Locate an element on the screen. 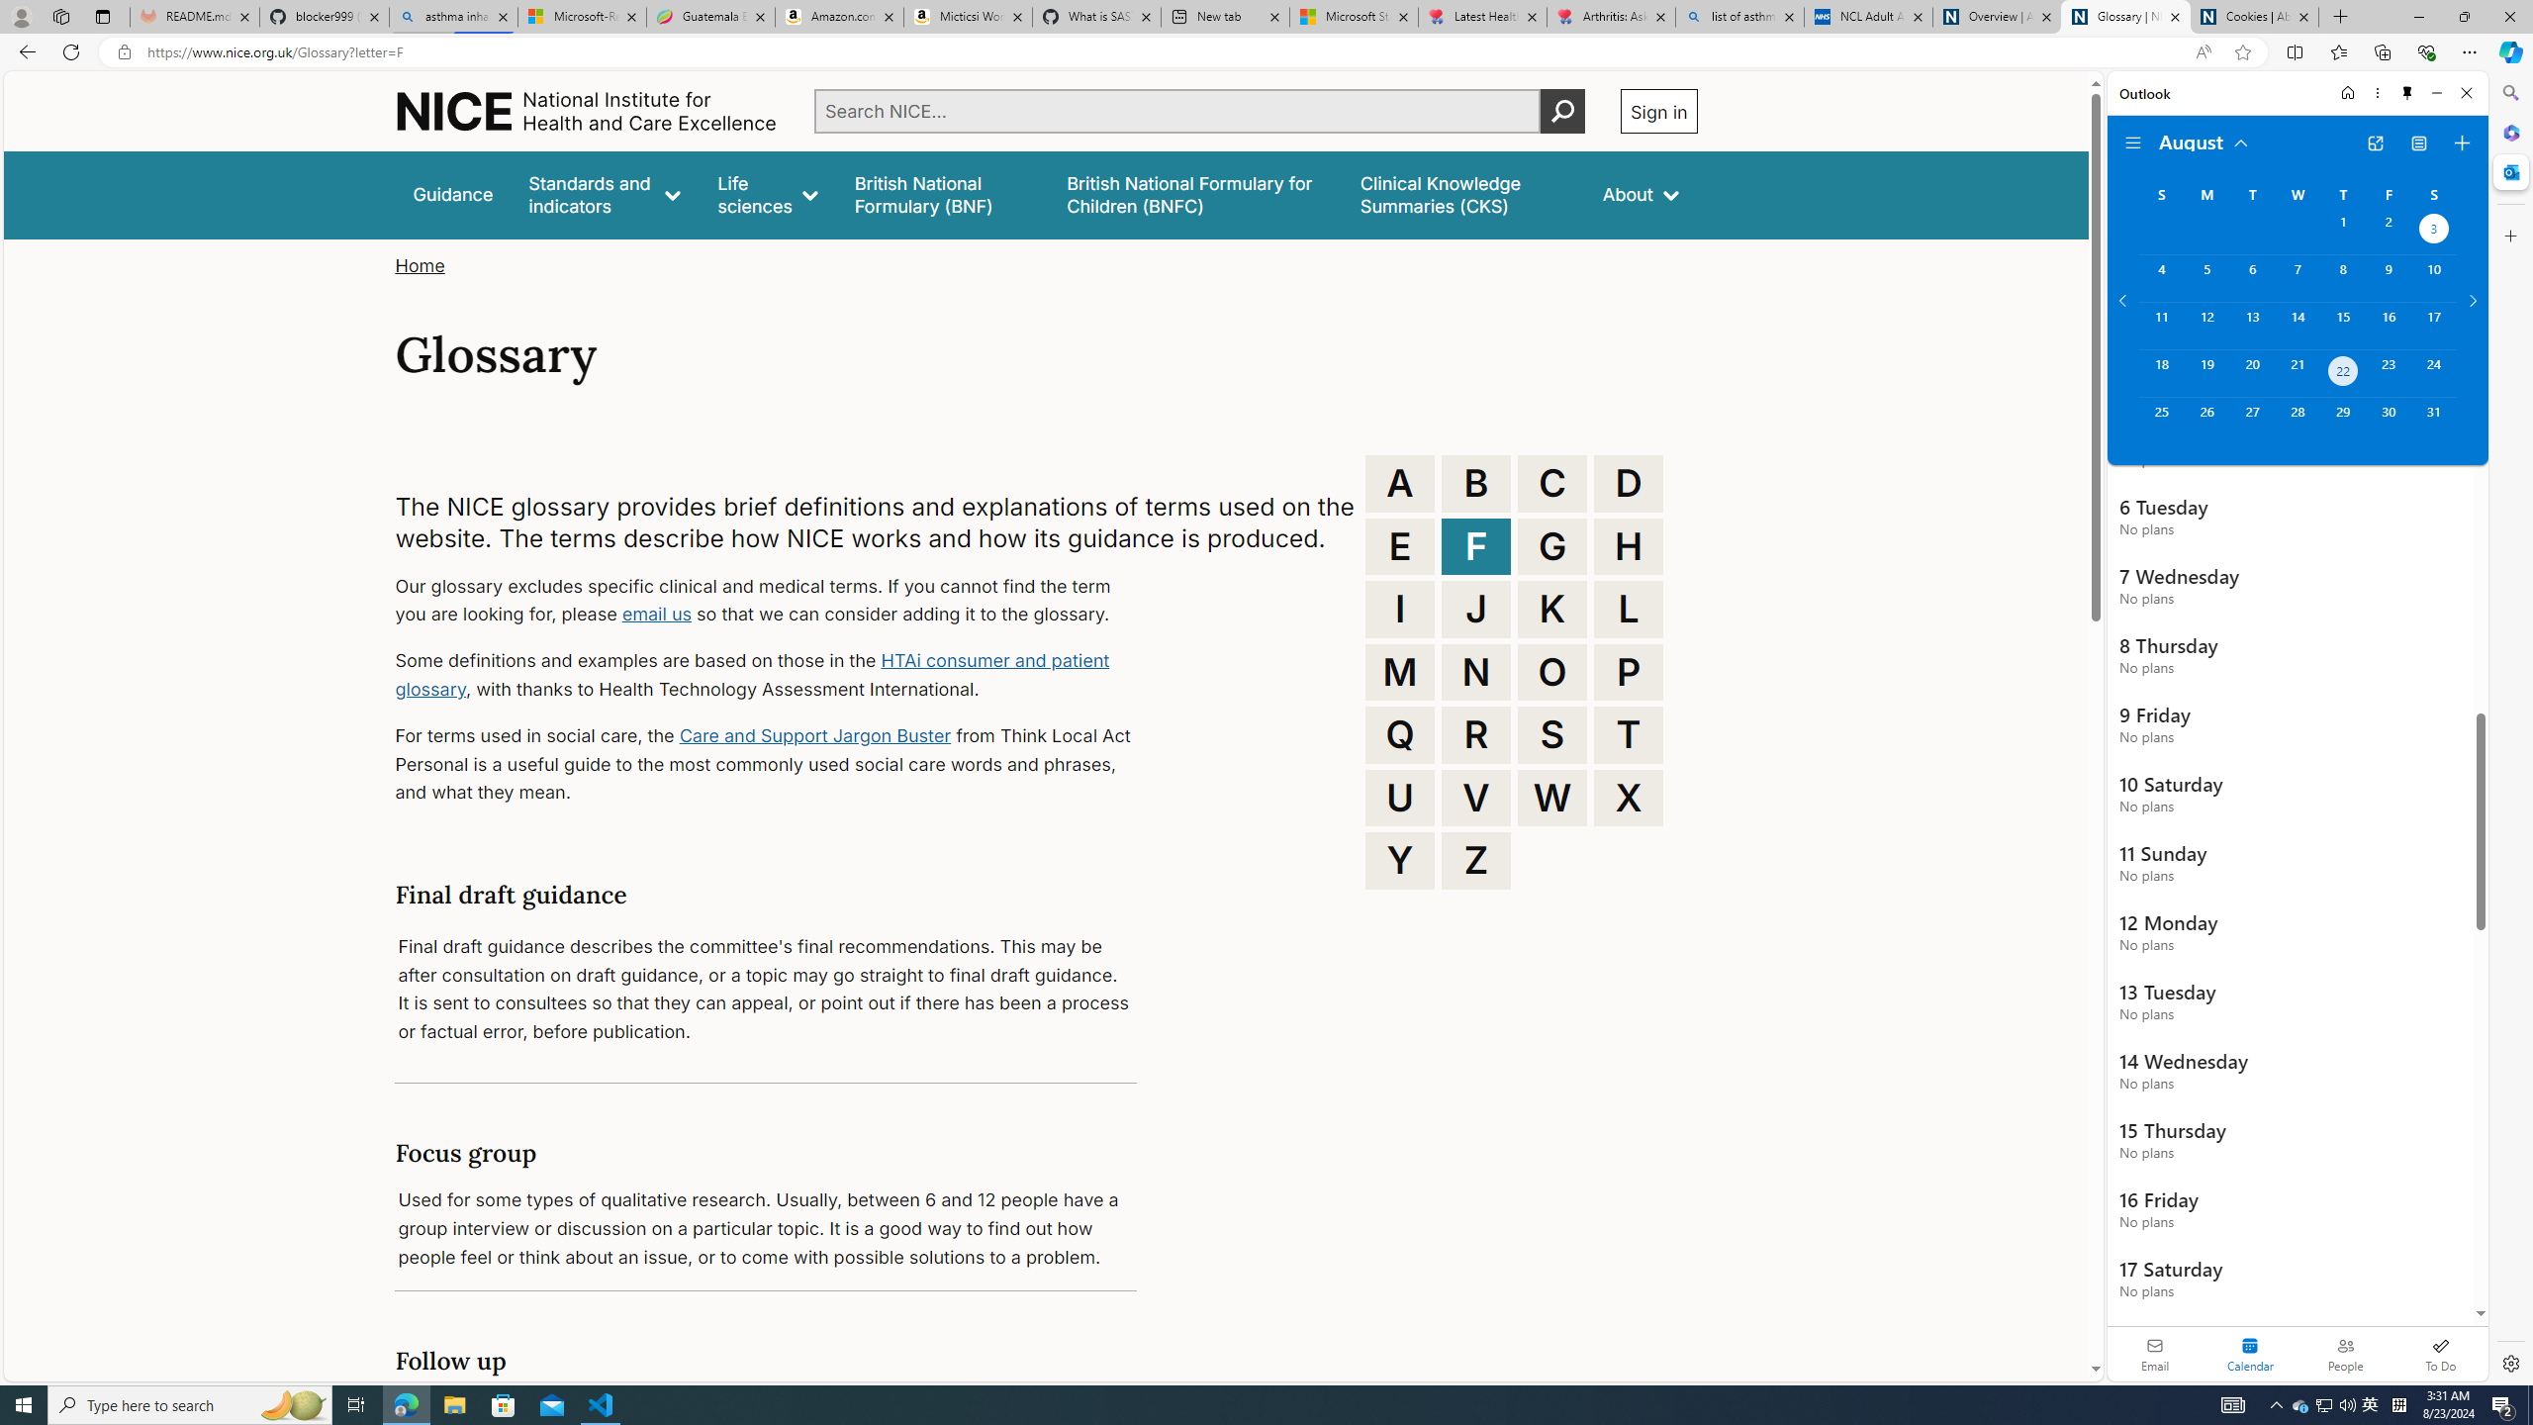 This screenshot has width=2533, height=1425. W is located at coordinates (1552, 798).